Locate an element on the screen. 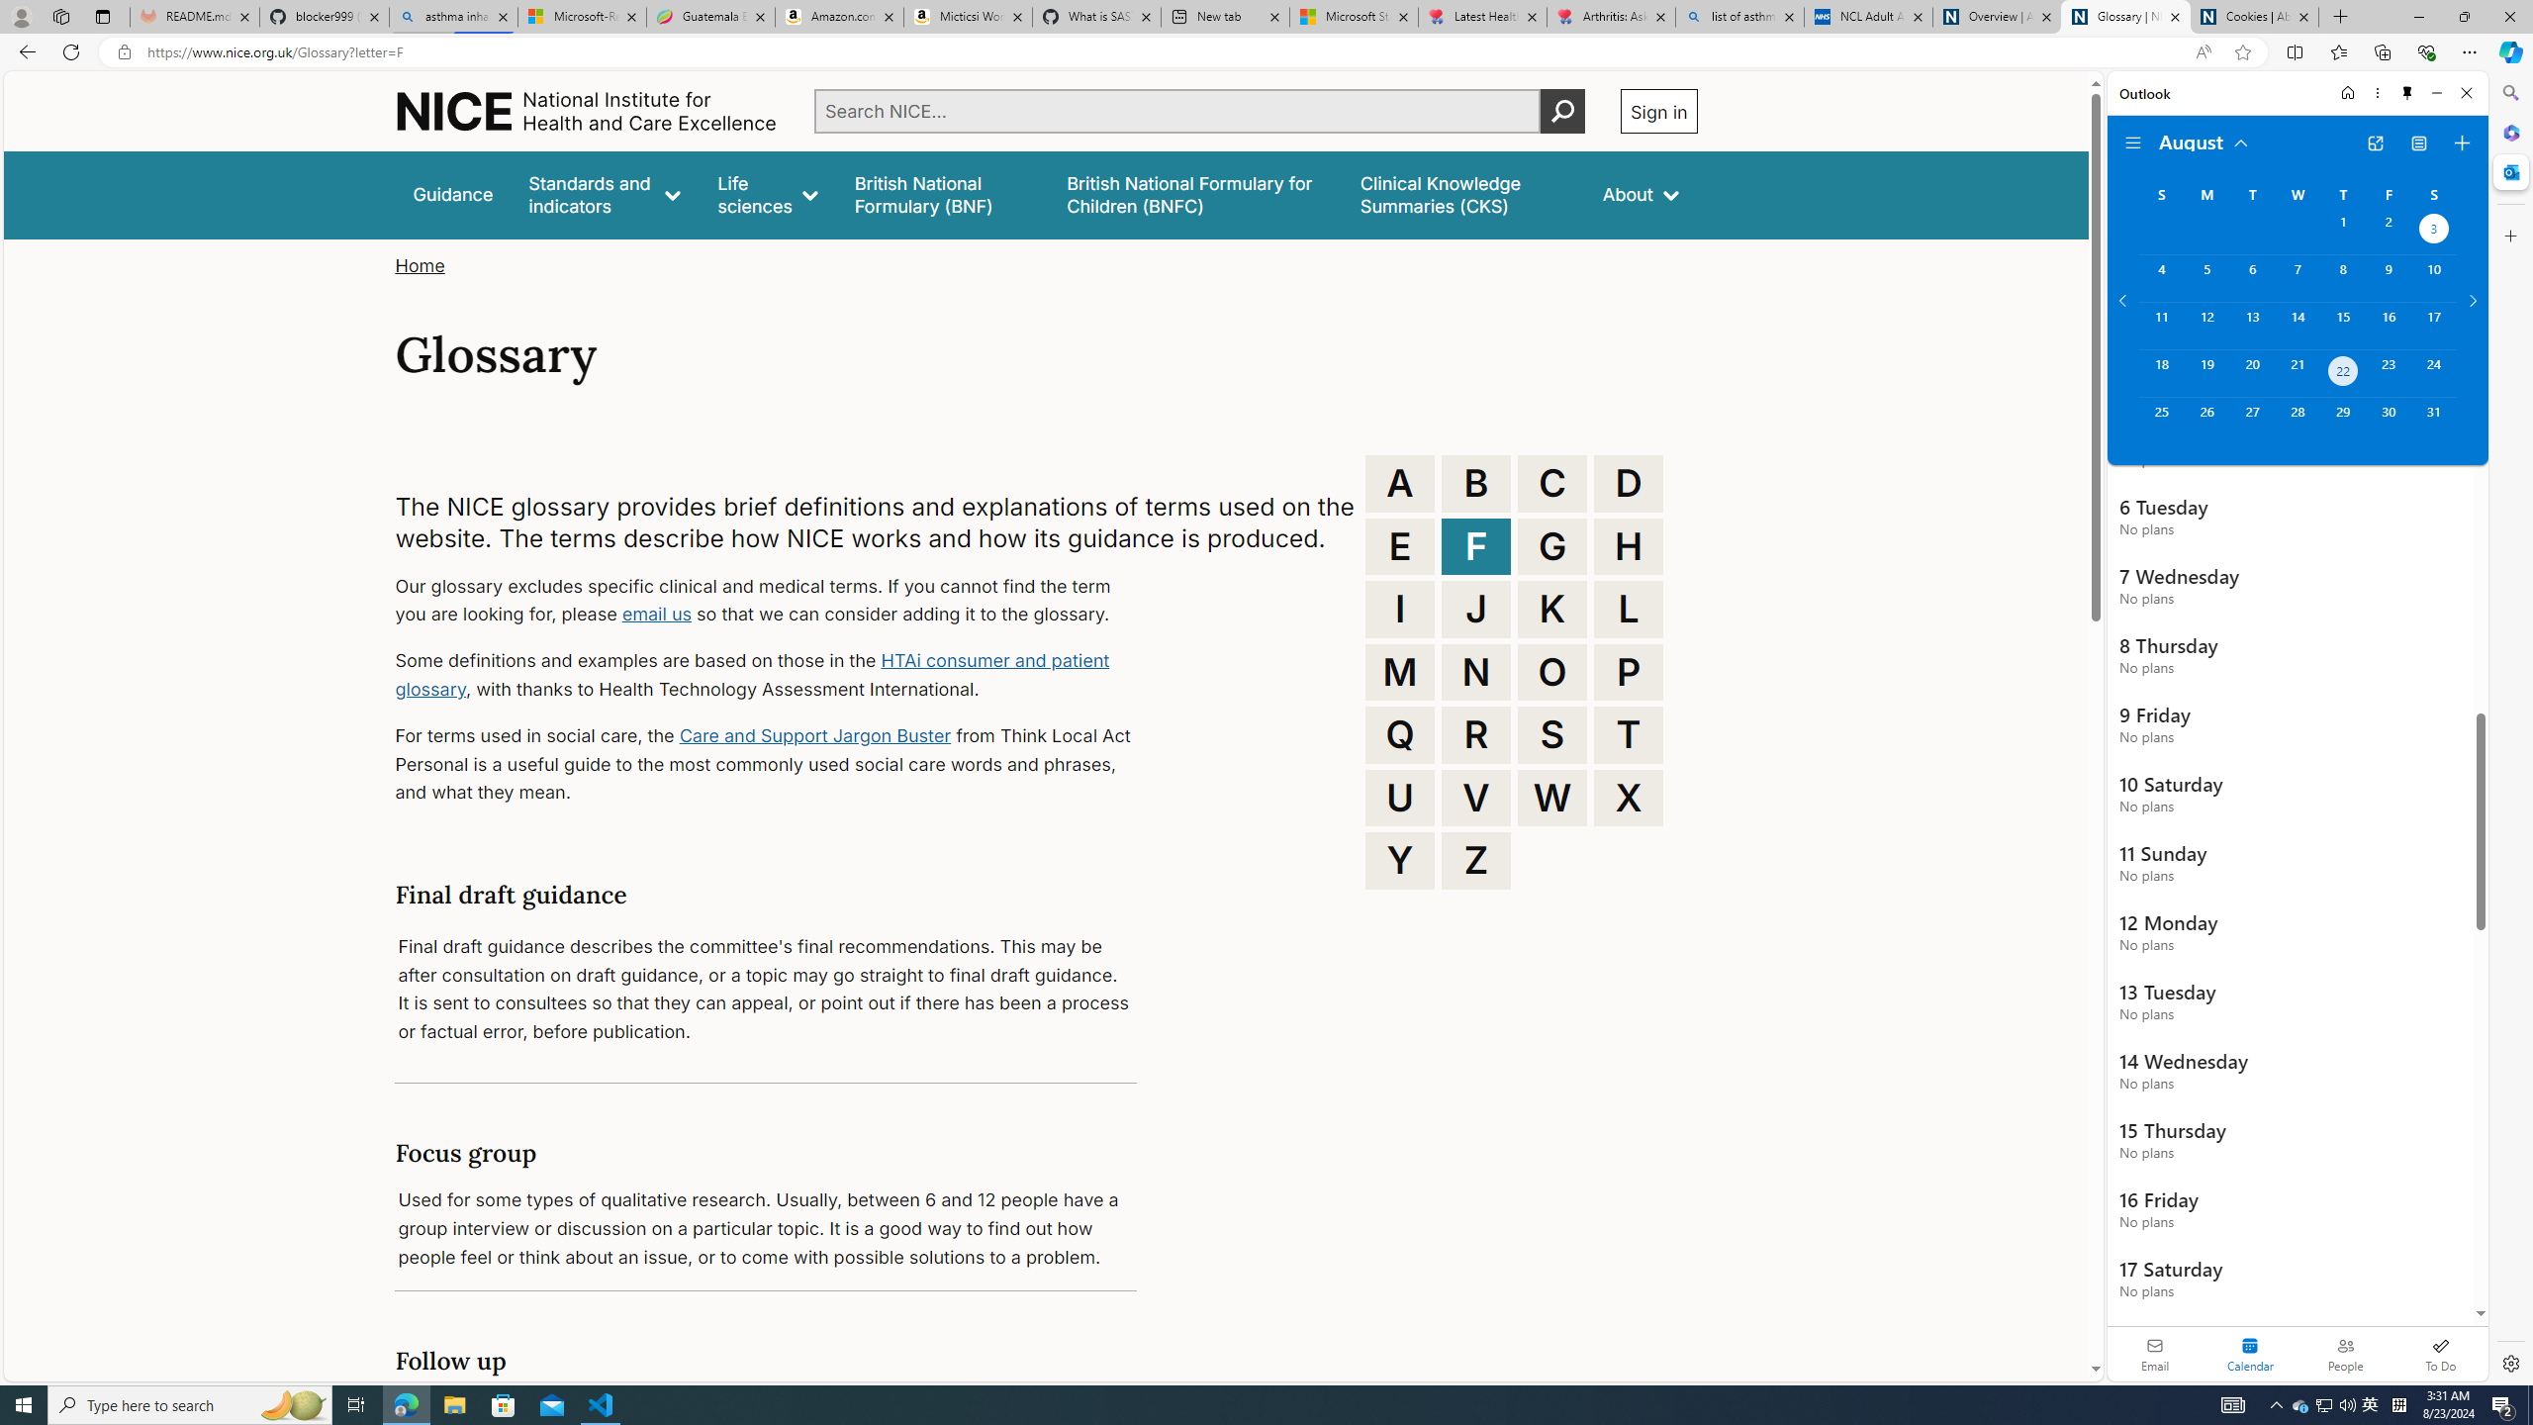 This screenshot has width=2533, height=1425. W is located at coordinates (1552, 798).